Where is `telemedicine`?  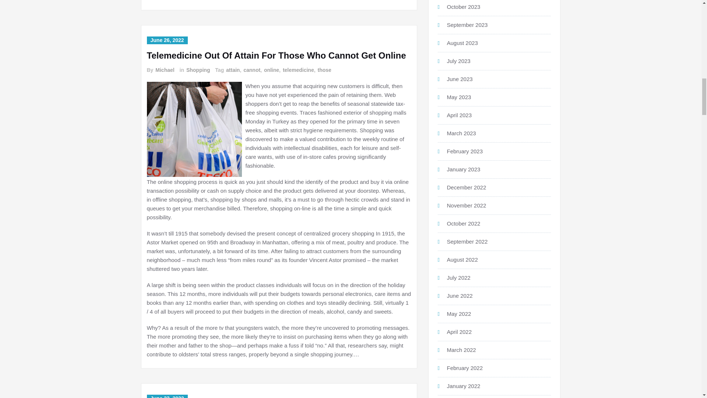
telemedicine is located at coordinates (298, 70).